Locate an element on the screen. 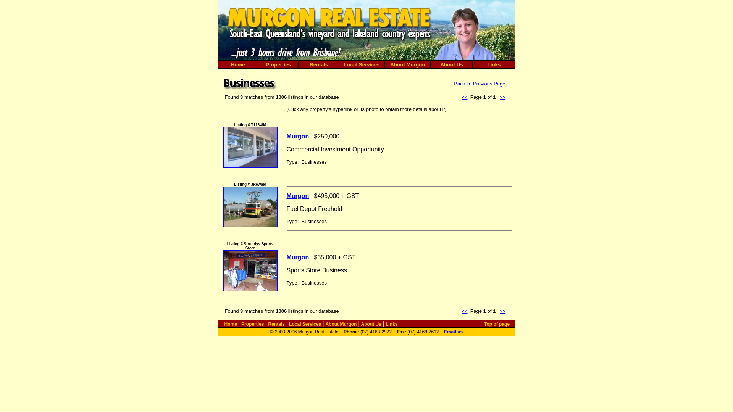  Email us is located at coordinates (454, 332).